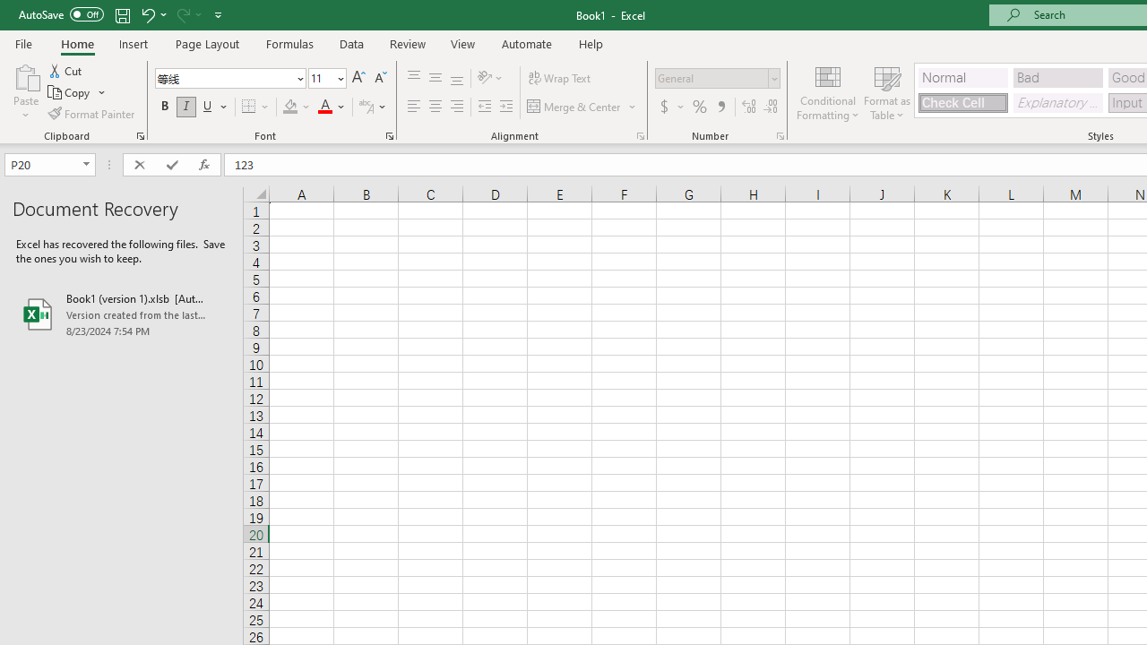 This screenshot has width=1147, height=645. I want to click on Underline, so click(215, 107).